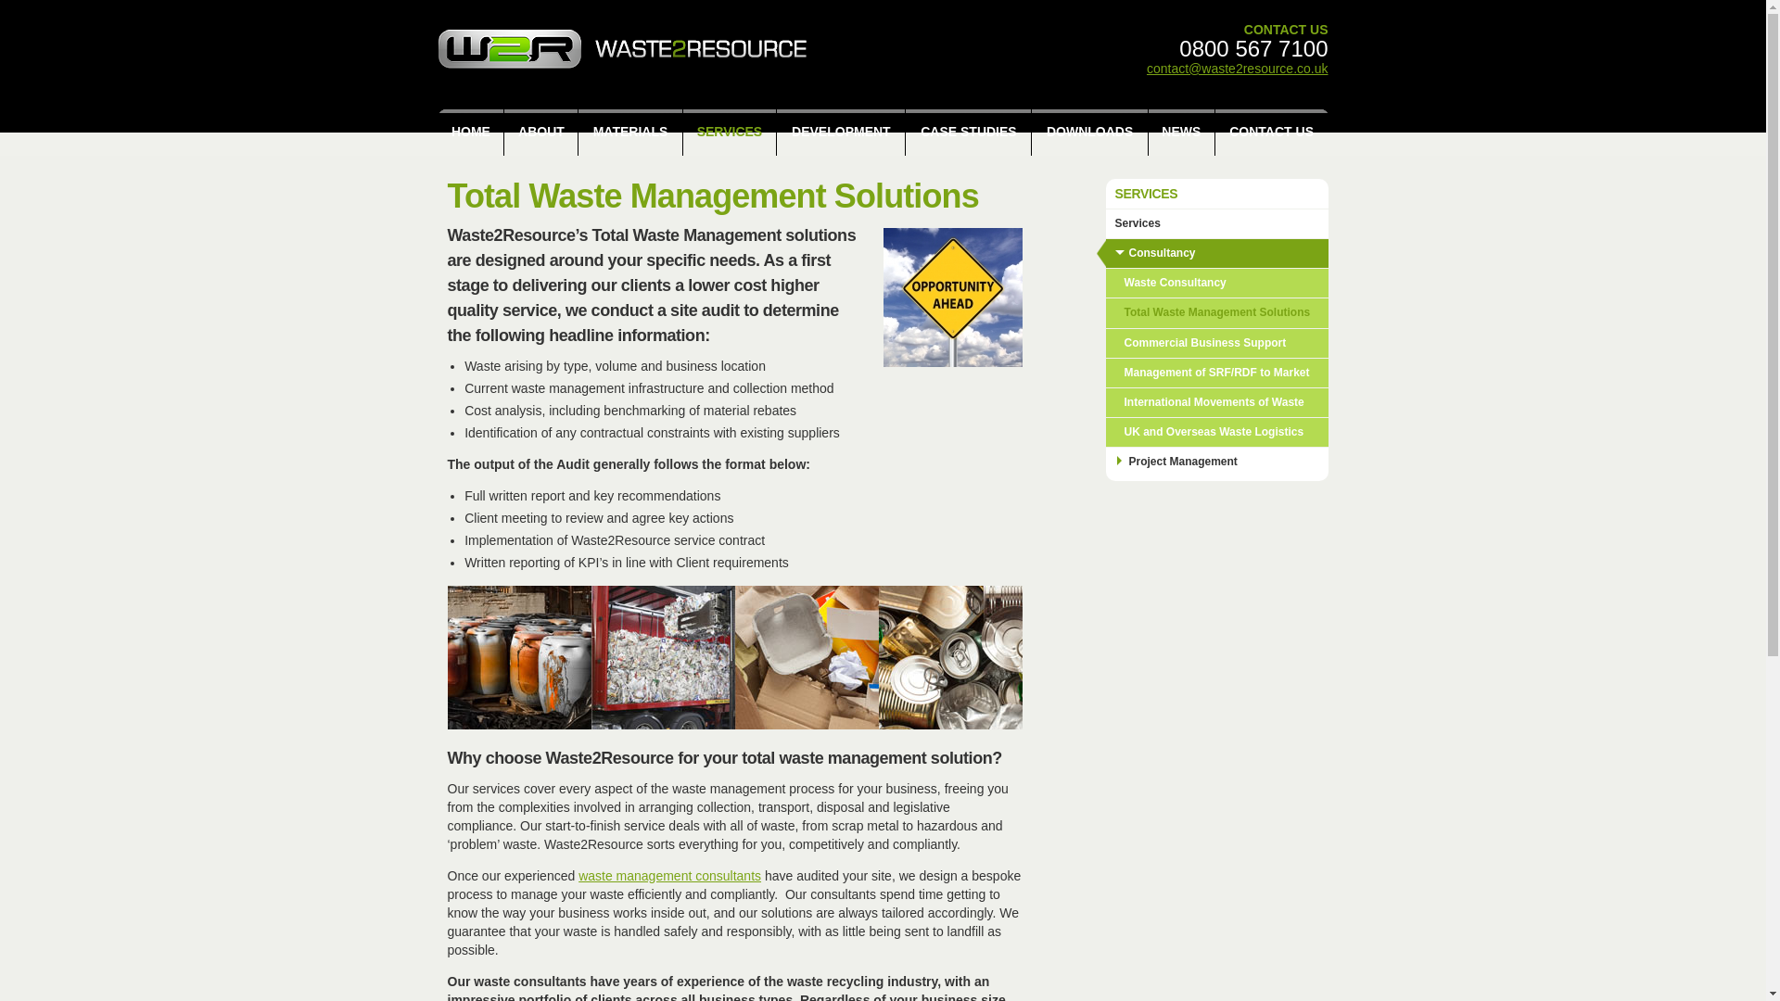 Image resolution: width=1780 pixels, height=1001 pixels. Describe the element at coordinates (627, 54) in the screenshot. I see `Waste 2 Resource` at that location.